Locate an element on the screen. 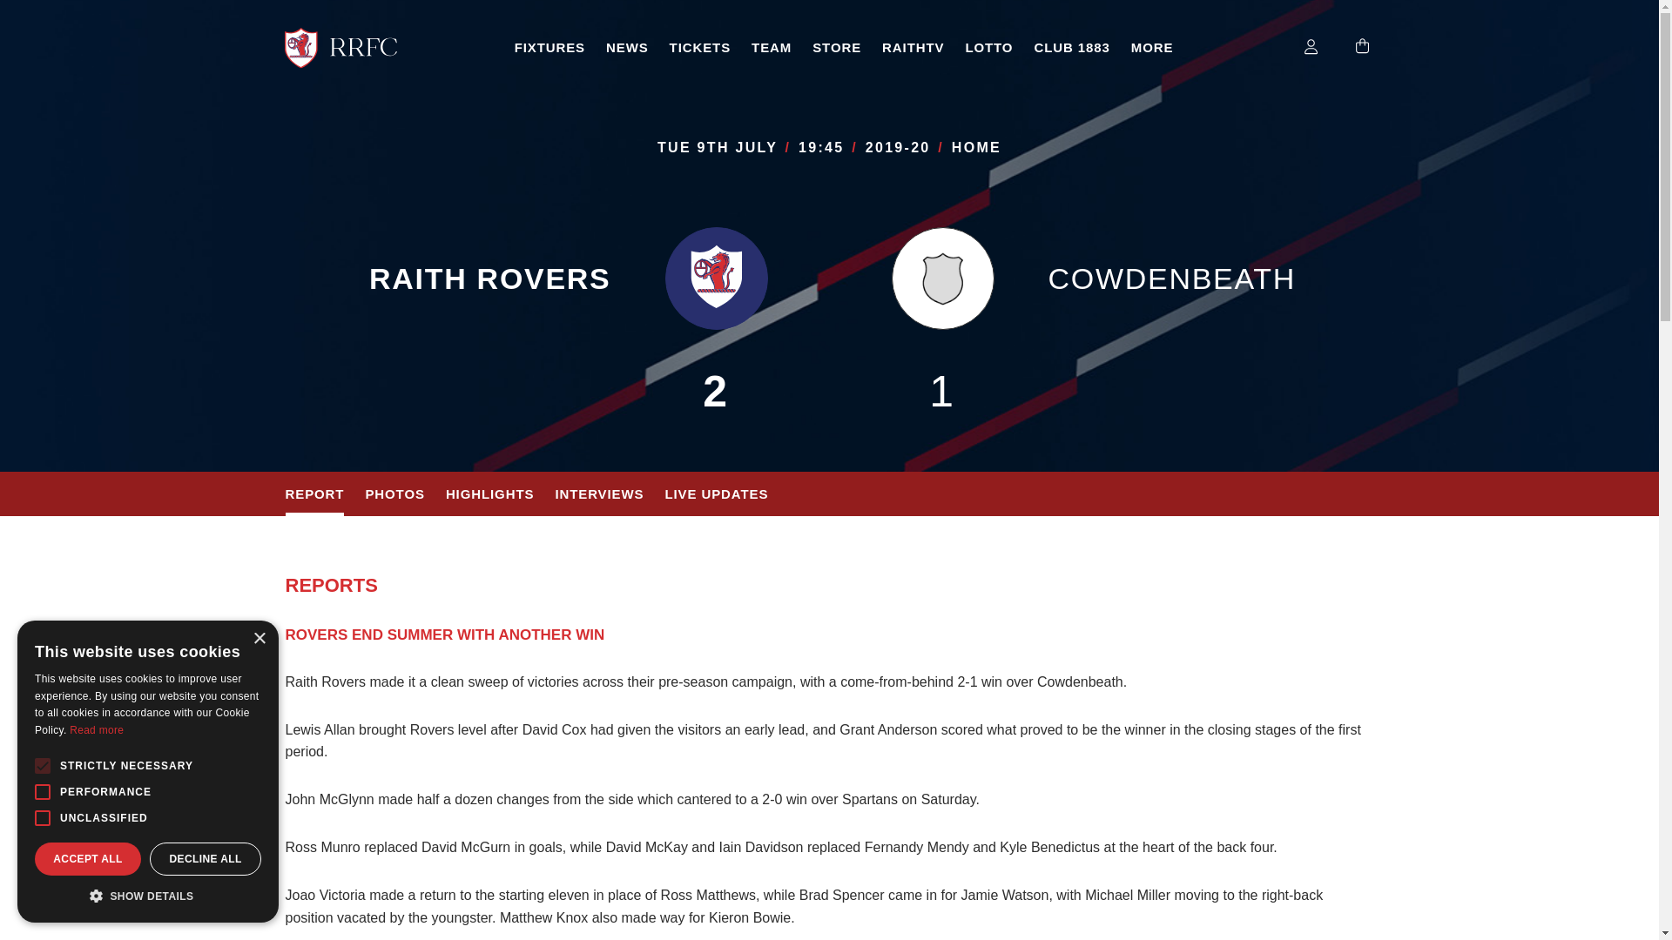 The height and width of the screenshot is (940, 1672). TICKETS is located at coordinates (699, 49).